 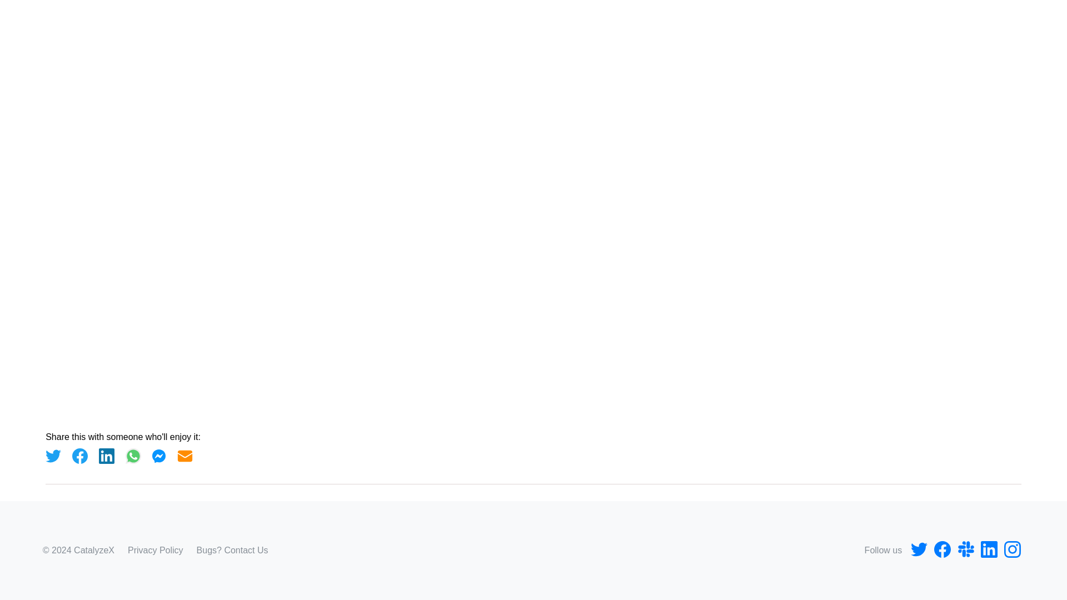 What do you see at coordinates (1013, 550) in the screenshot?
I see `Instagram Icon` at bounding box center [1013, 550].